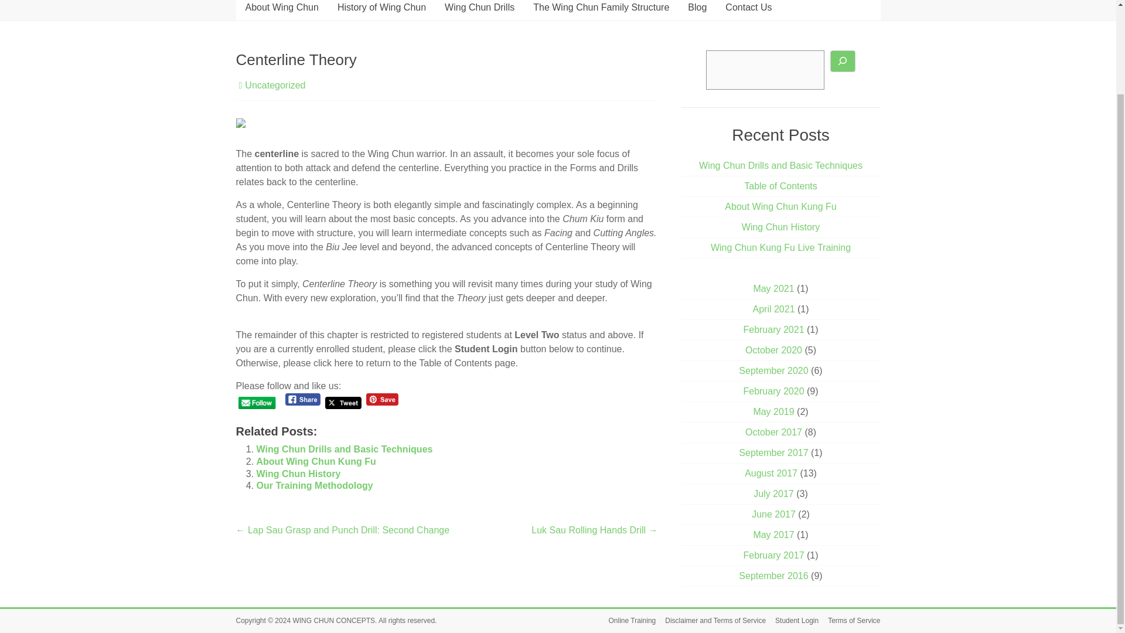 This screenshot has height=633, width=1125. Describe the element at coordinates (298, 474) in the screenshot. I see `Wing Chun History` at that location.